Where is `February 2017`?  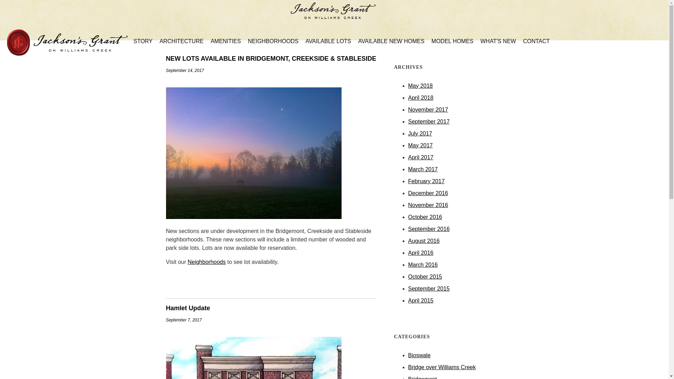 February 2017 is located at coordinates (426, 181).